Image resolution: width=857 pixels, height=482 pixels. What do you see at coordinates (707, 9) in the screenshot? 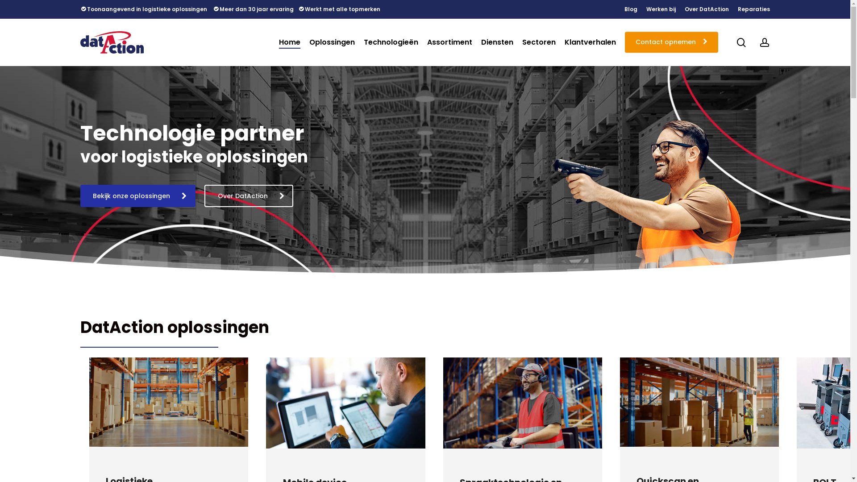
I see `Over DatAction` at bounding box center [707, 9].